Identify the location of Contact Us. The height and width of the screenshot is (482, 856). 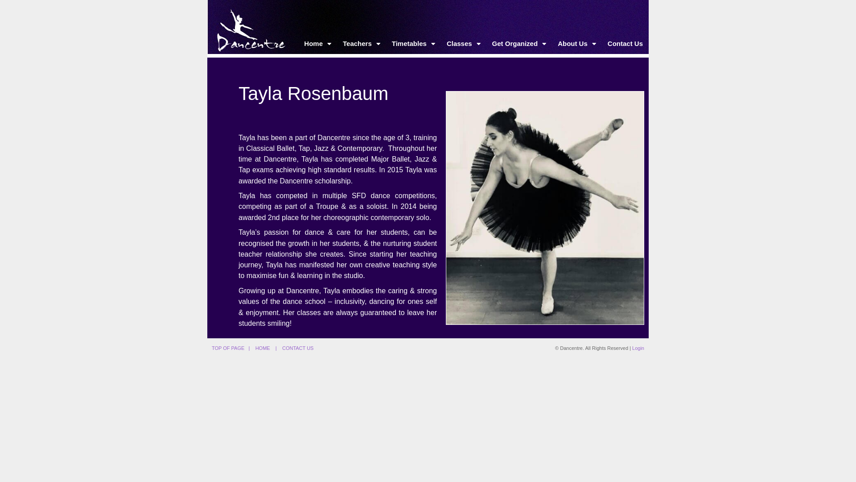
(625, 44).